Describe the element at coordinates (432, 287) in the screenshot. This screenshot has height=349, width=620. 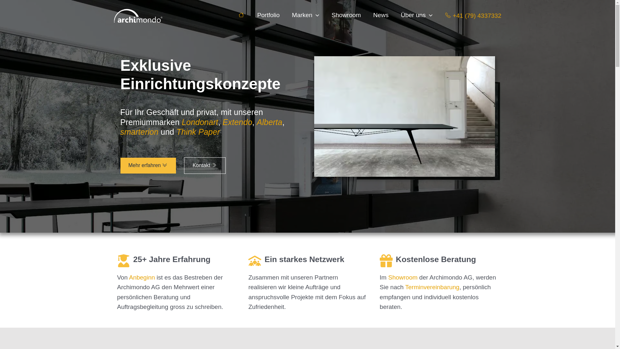
I see `Terminvereinbarung` at that location.